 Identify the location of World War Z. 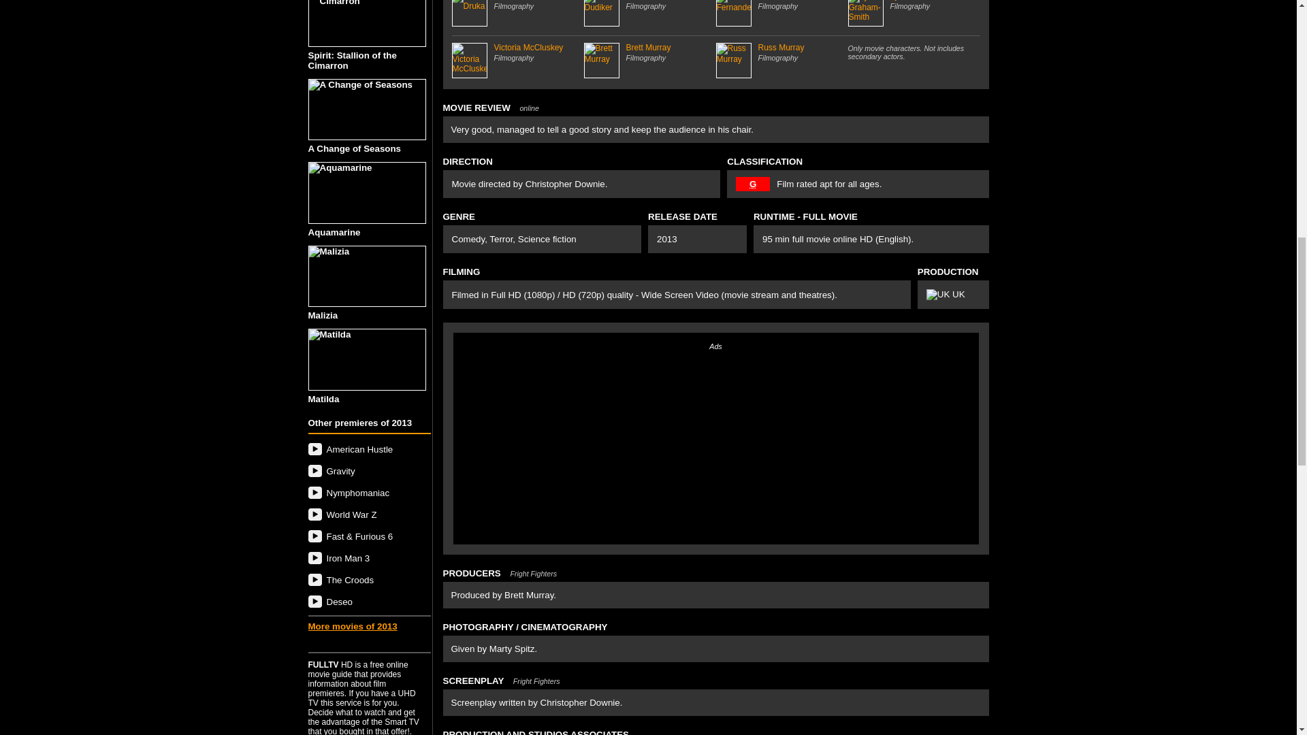
(368, 514).